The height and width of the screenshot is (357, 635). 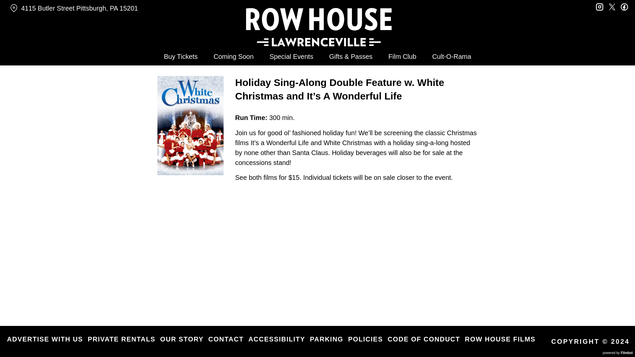 What do you see at coordinates (500, 339) in the screenshot?
I see `ROW HOUSE FILMS` at bounding box center [500, 339].